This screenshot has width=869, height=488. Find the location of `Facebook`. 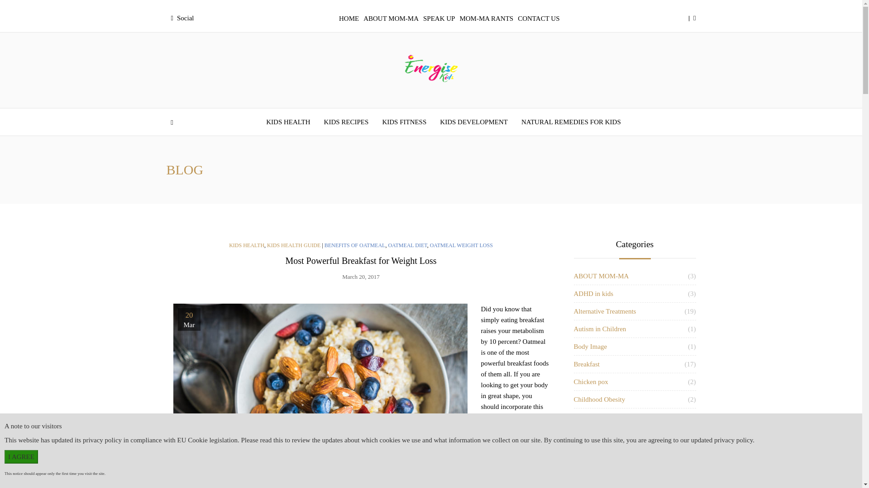

Facebook is located at coordinates (220, 412).